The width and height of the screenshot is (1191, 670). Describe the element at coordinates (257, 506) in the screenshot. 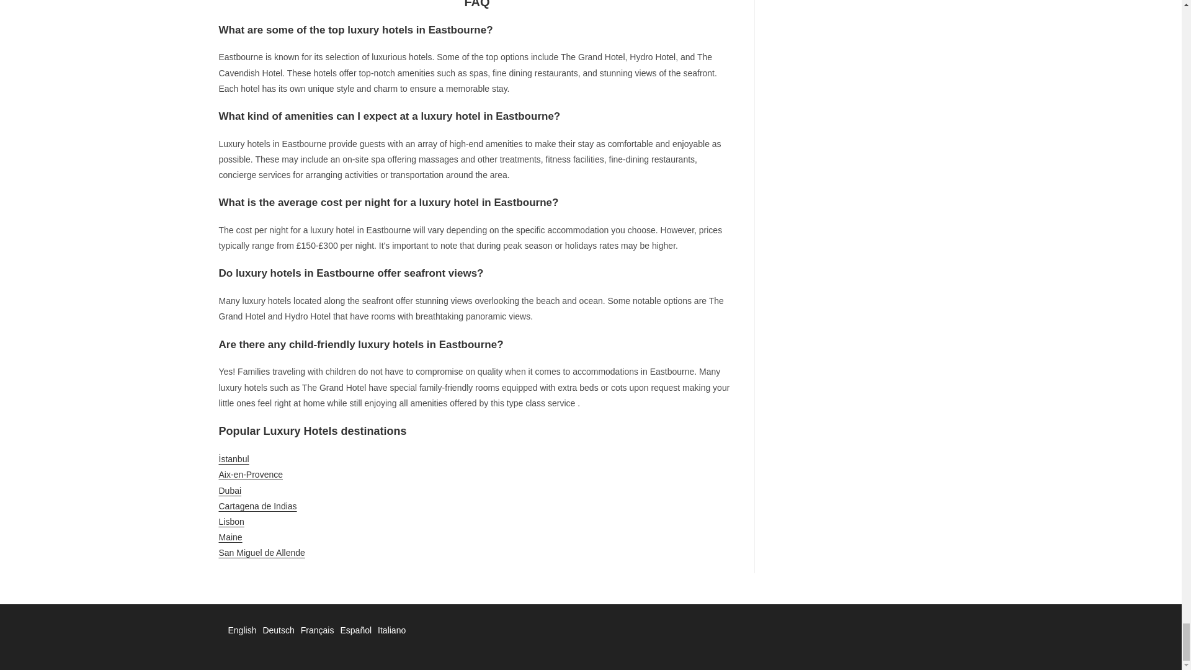

I see `Cartagena de Indias` at that location.